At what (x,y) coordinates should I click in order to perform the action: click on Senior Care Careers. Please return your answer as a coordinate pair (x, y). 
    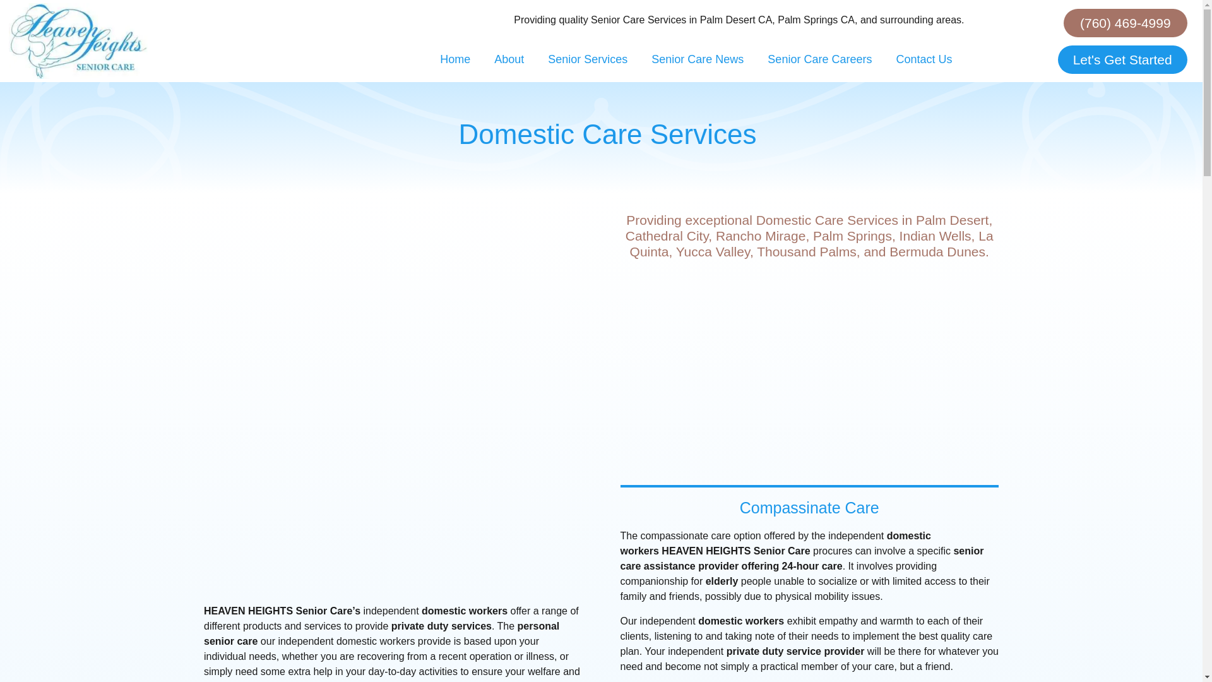
    Looking at the image, I should click on (819, 59).